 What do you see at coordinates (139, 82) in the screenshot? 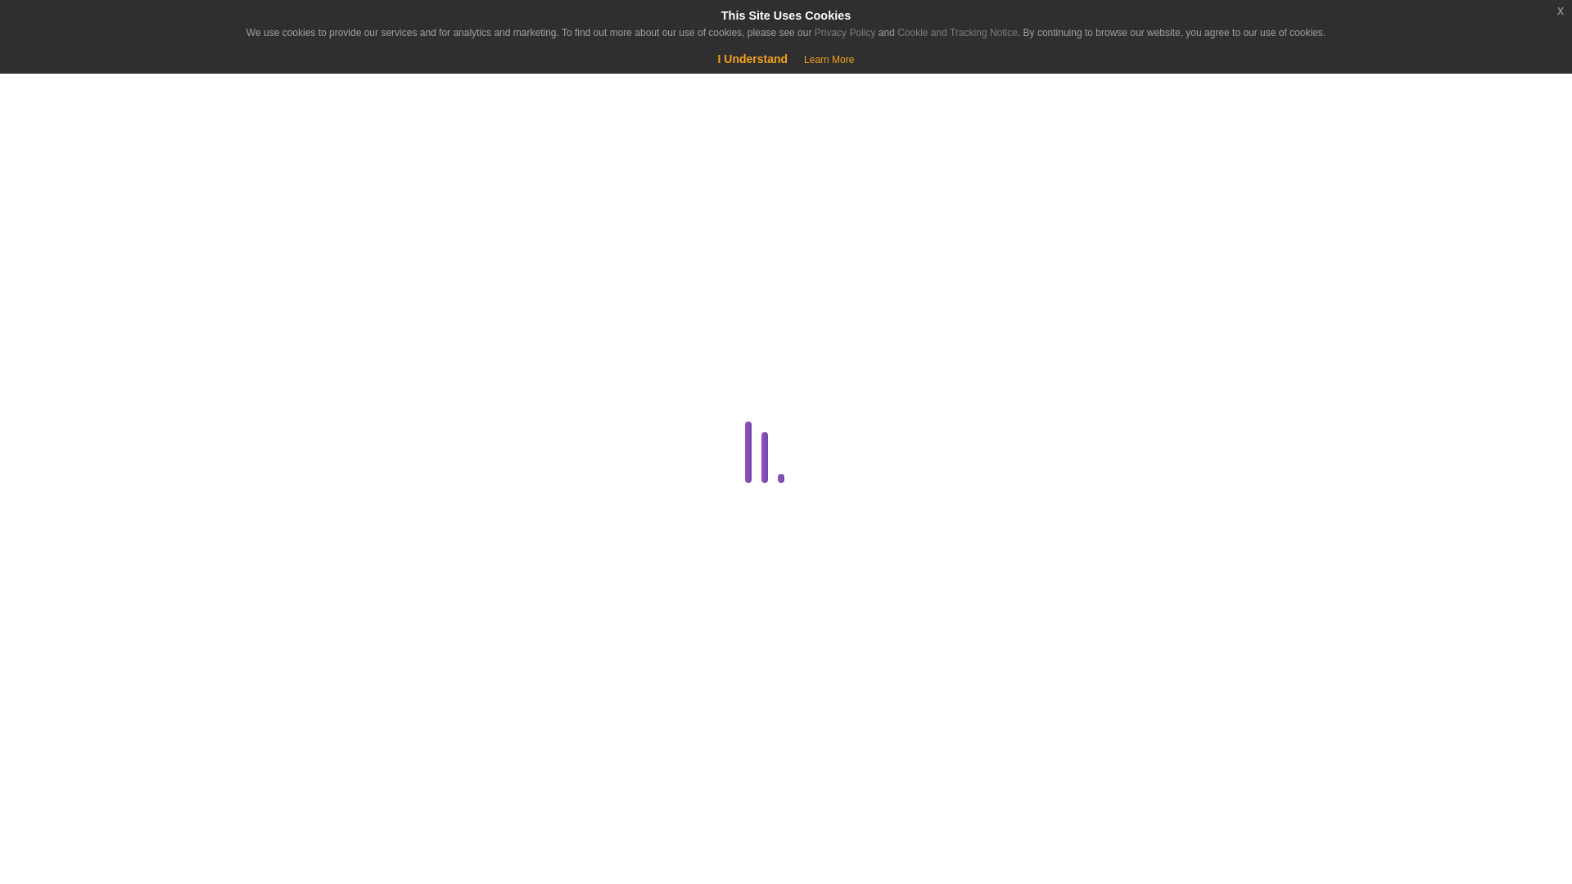
I see `Qeydiyyat` at bounding box center [139, 82].